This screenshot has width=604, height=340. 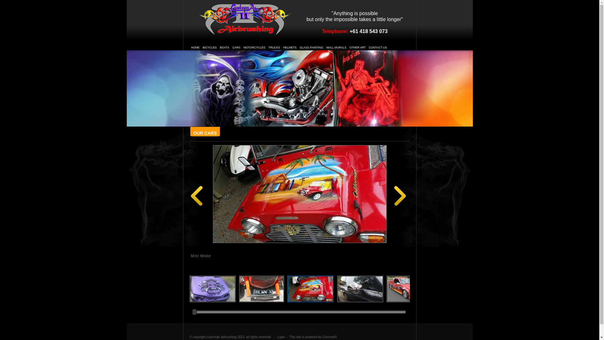 I want to click on BOATS, so click(x=225, y=47).